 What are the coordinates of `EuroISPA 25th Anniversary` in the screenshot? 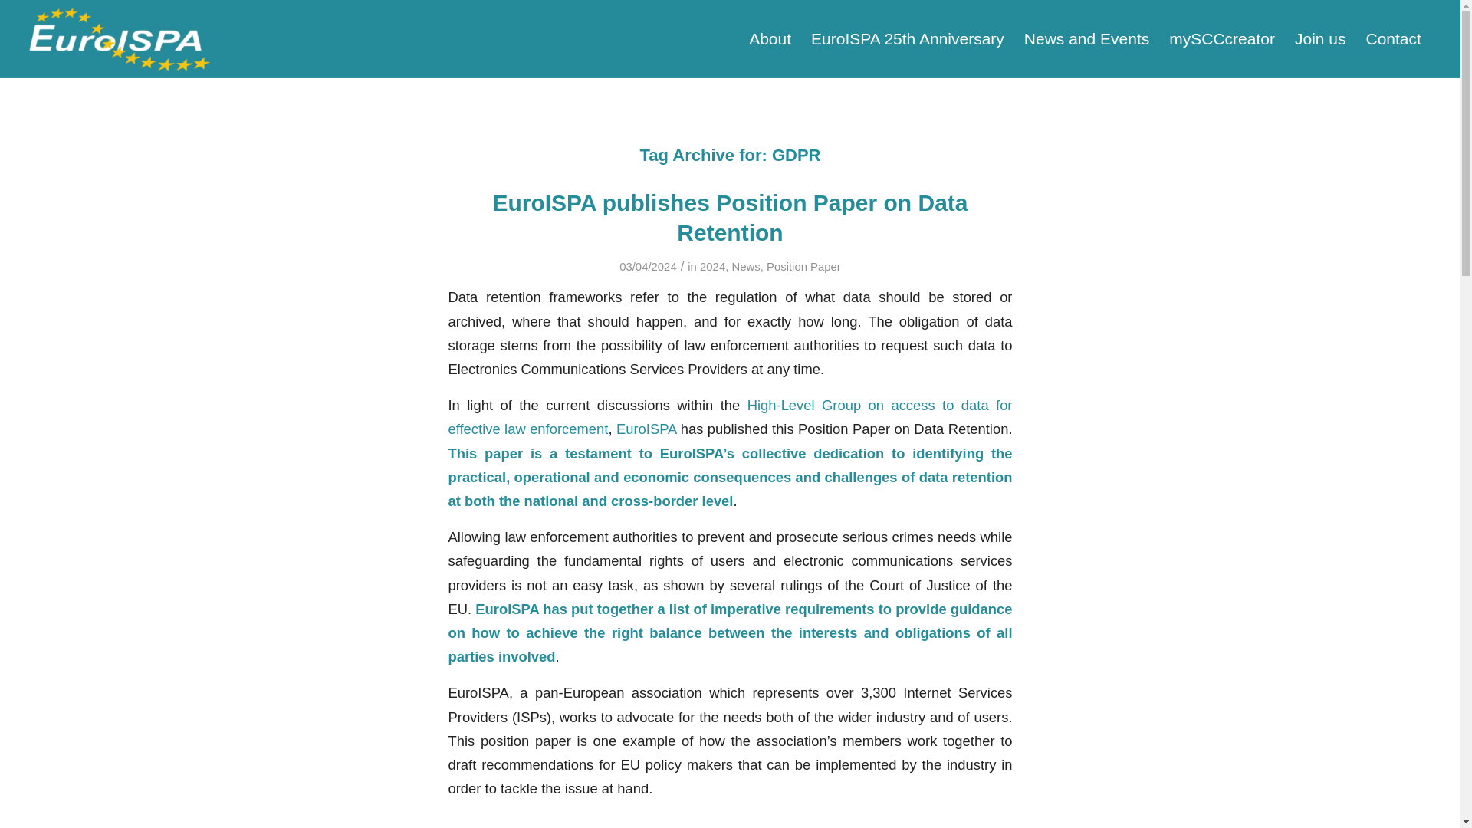 It's located at (907, 39).